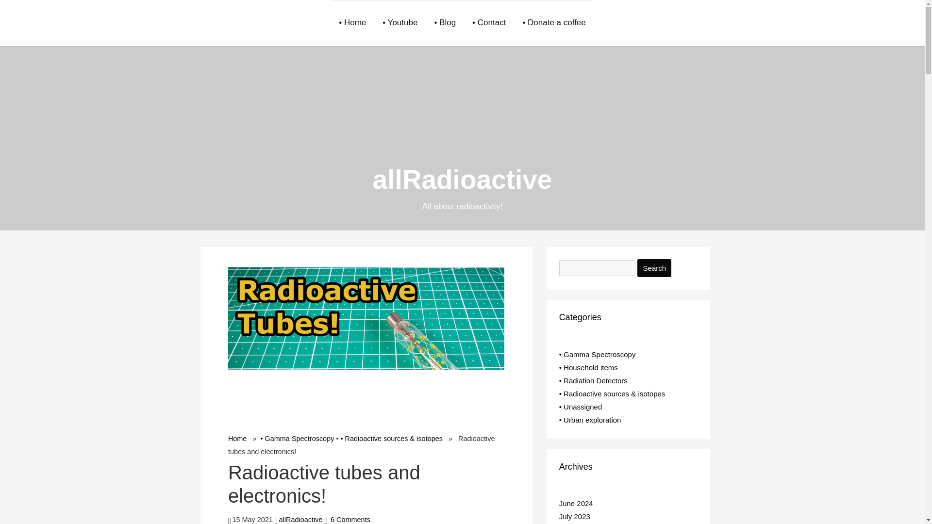 Image resolution: width=932 pixels, height=524 pixels. I want to click on allRadioactive, so click(463, 180).